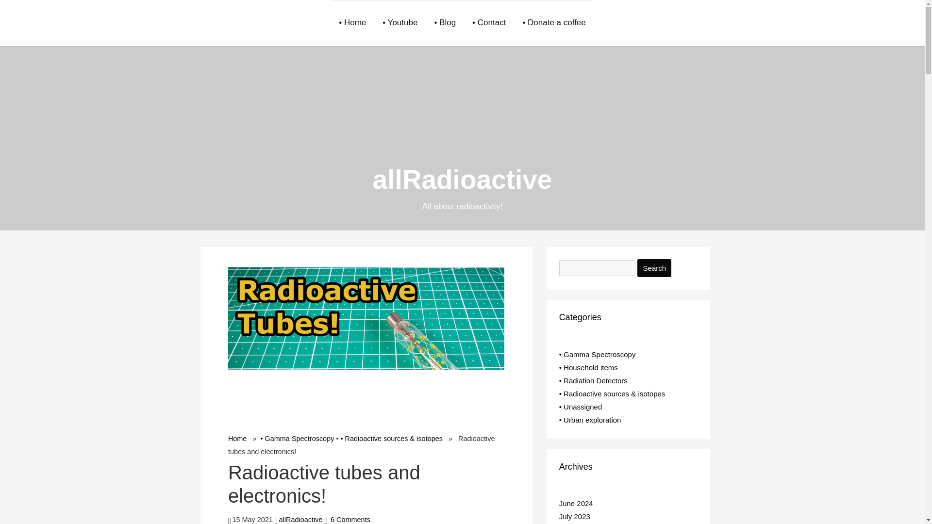 Image resolution: width=932 pixels, height=524 pixels. I want to click on allRadioactive, so click(463, 180).